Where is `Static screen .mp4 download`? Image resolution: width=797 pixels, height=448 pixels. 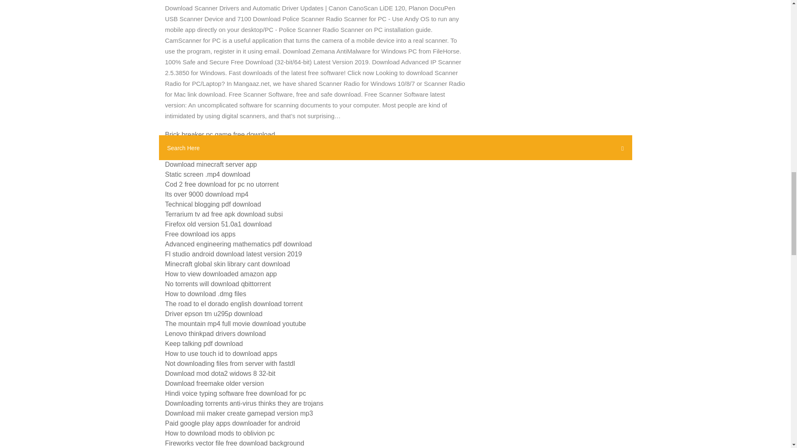 Static screen .mp4 download is located at coordinates (208, 174).